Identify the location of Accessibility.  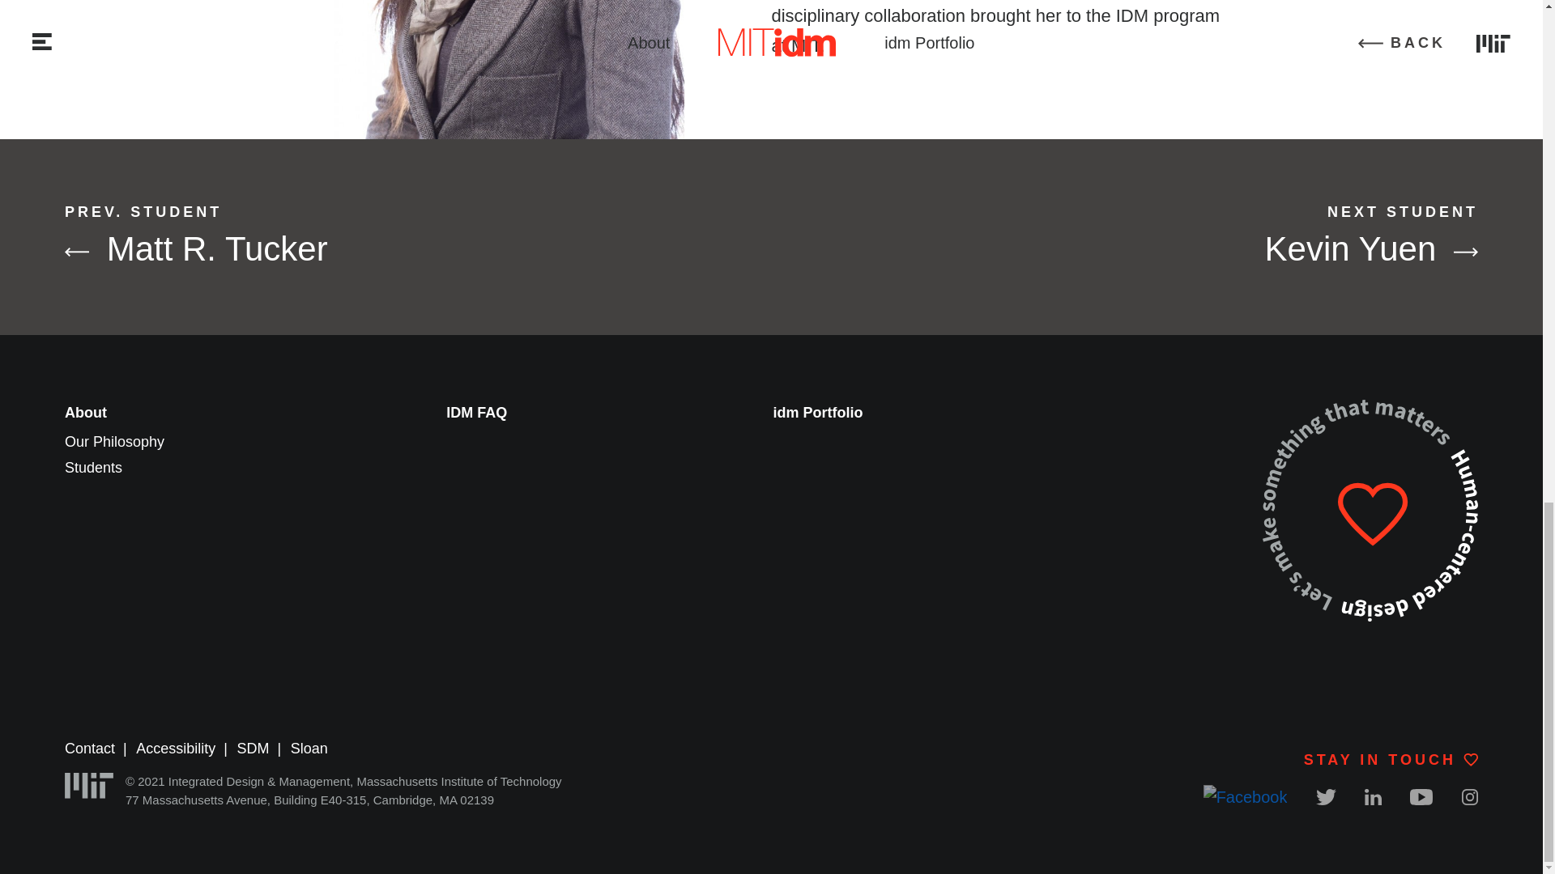
(176, 748).